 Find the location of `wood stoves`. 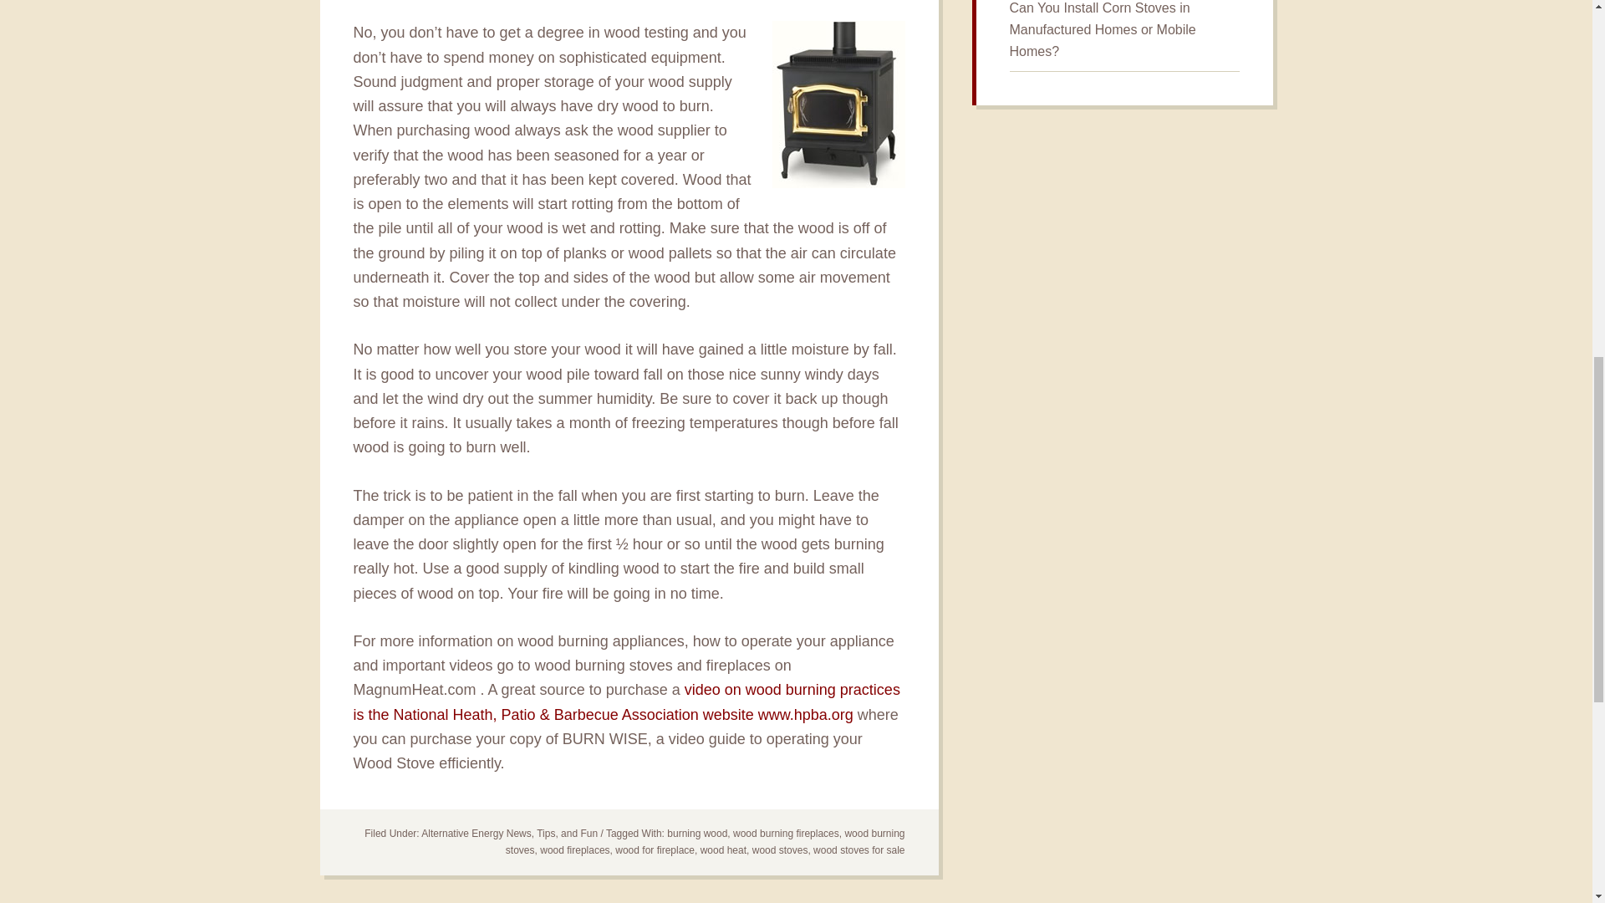

wood stoves is located at coordinates (781, 849).